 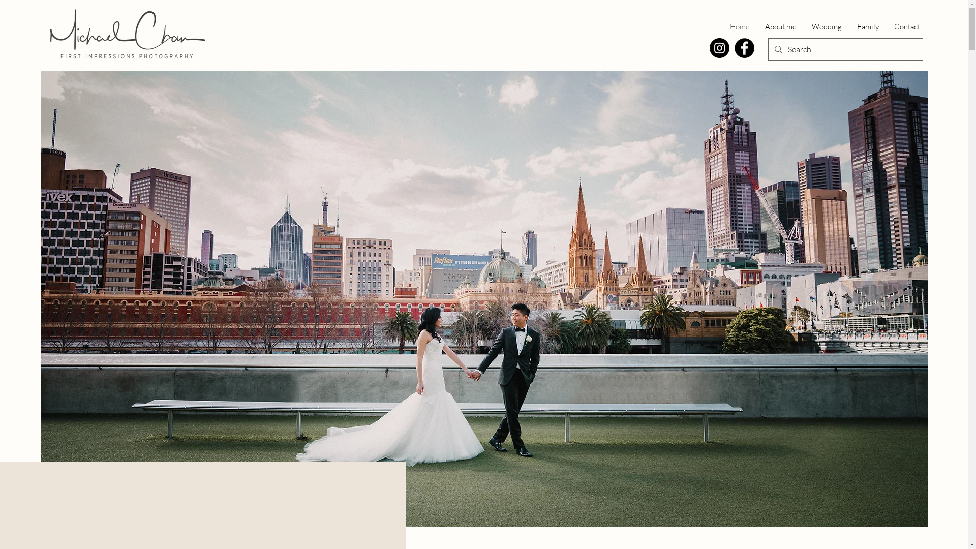 I want to click on Contact, so click(x=907, y=26).